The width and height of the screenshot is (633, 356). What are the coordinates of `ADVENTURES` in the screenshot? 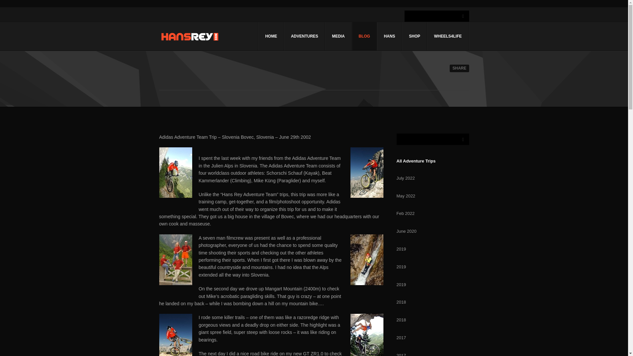 It's located at (304, 36).